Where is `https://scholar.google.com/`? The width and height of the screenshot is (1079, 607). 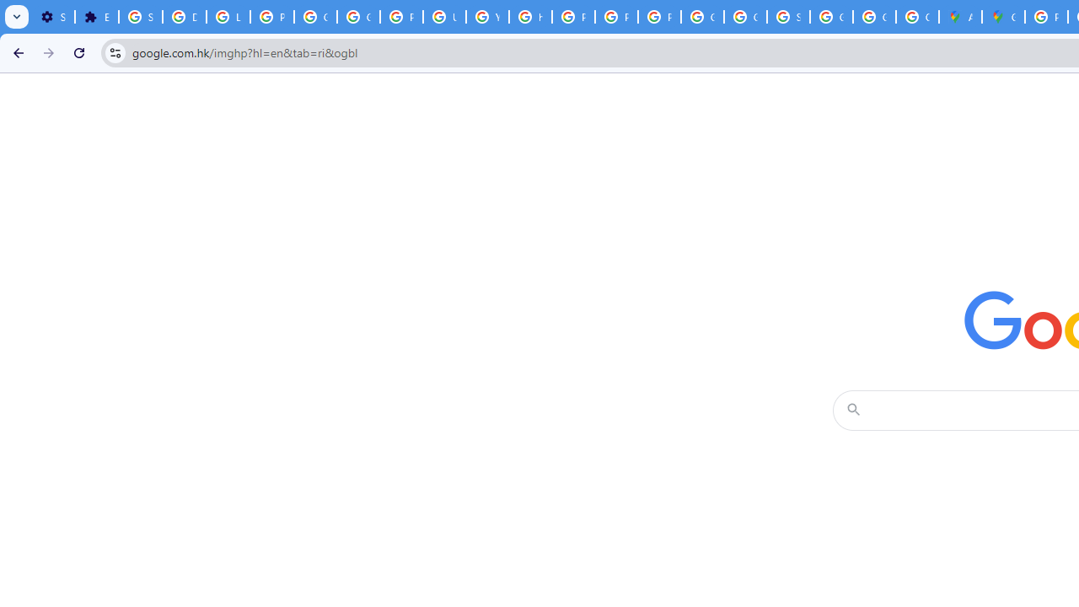
https://scholar.google.com/ is located at coordinates (531, 17).